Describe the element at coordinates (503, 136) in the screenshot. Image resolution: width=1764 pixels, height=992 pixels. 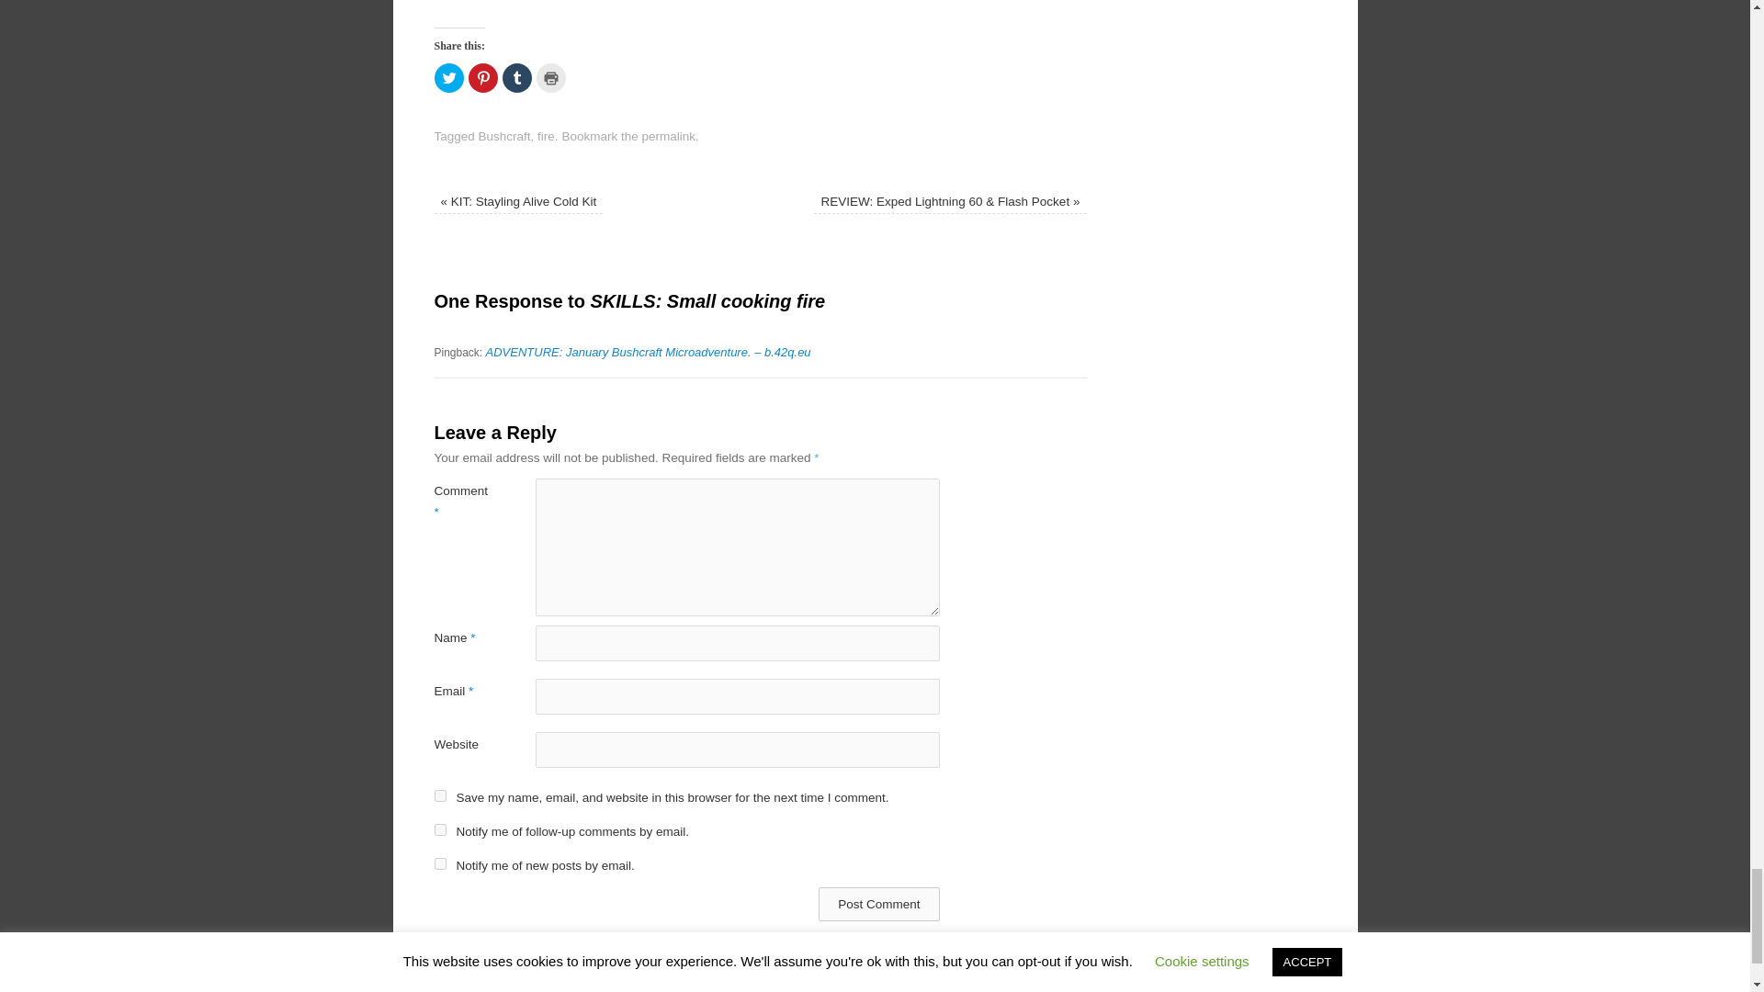
I see `Bushcraft` at that location.